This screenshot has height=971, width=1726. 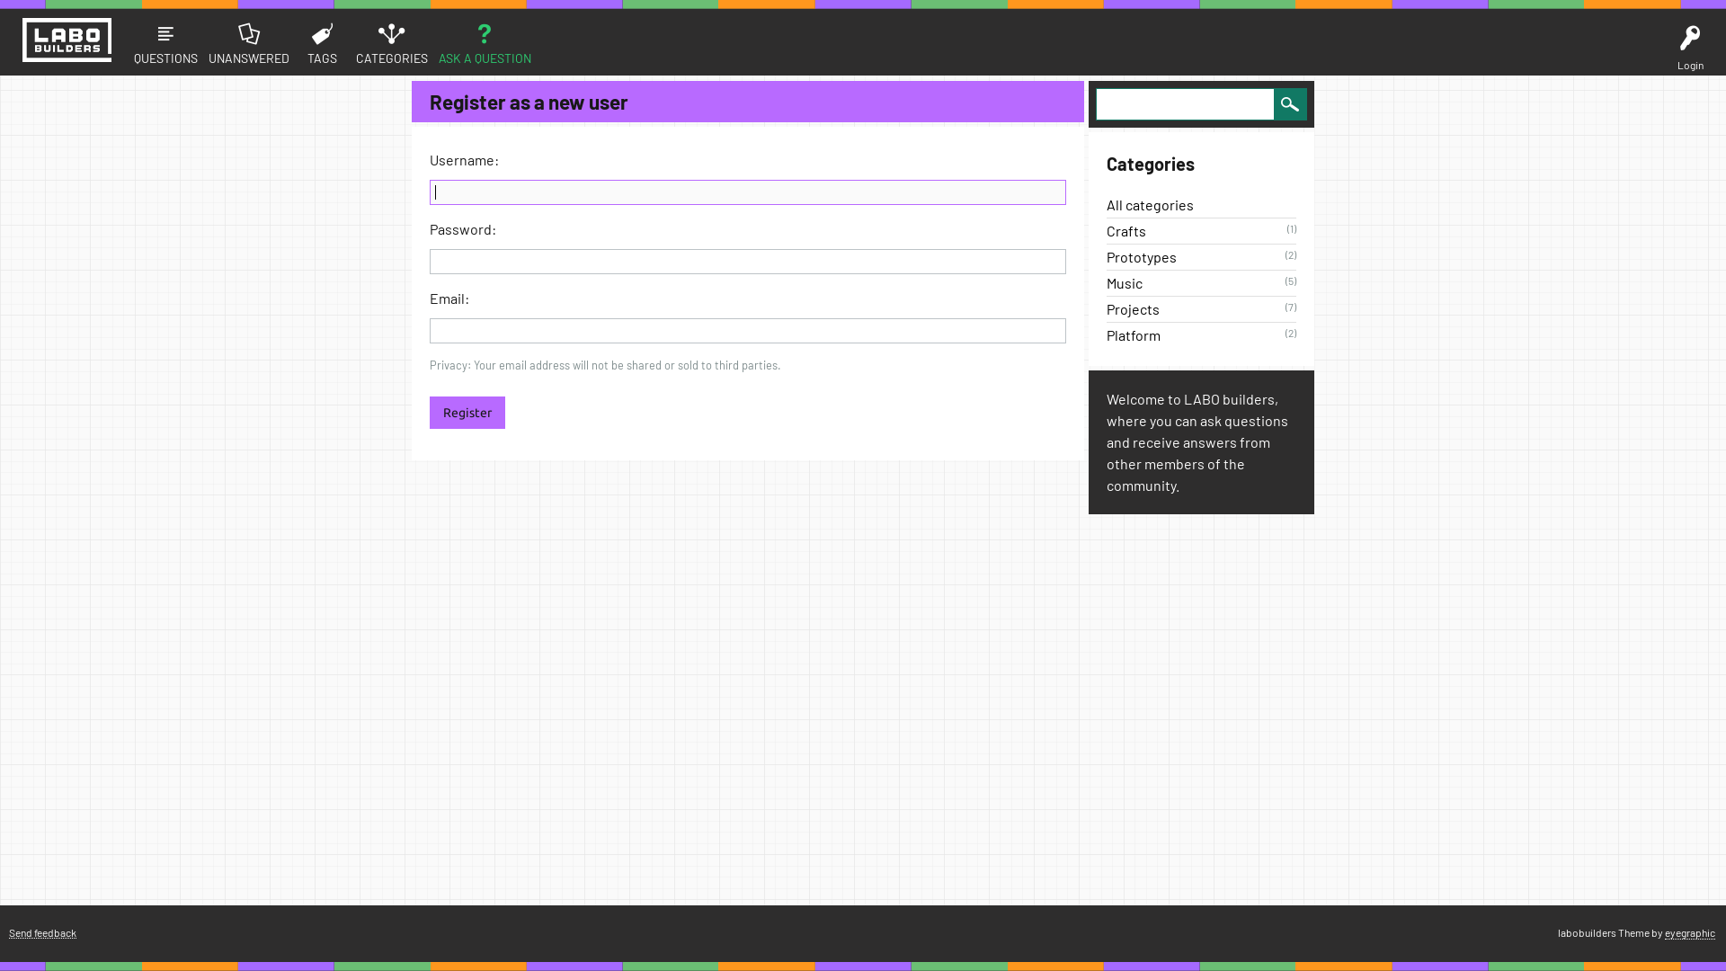 What do you see at coordinates (1125, 282) in the screenshot?
I see `Music` at bounding box center [1125, 282].